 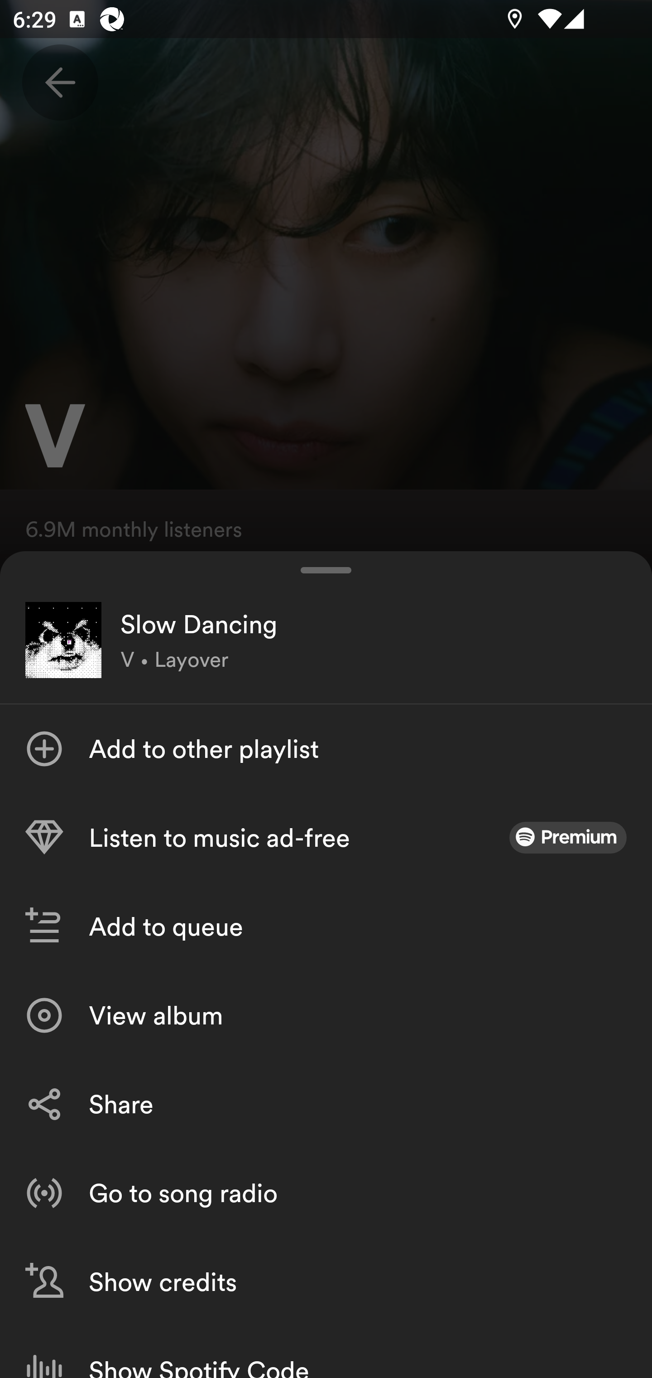 What do you see at coordinates (326, 1104) in the screenshot?
I see `Share` at bounding box center [326, 1104].